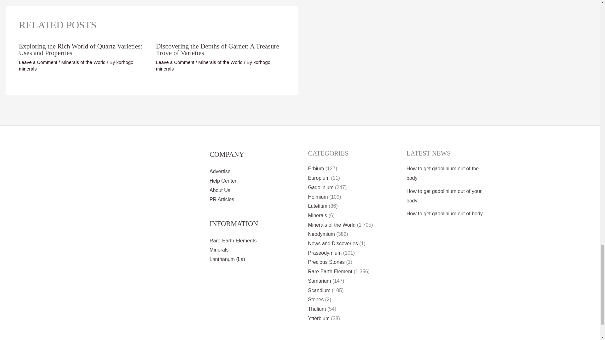  What do you see at coordinates (213, 65) in the screenshot?
I see `View all posts by korhogo minerals` at bounding box center [213, 65].